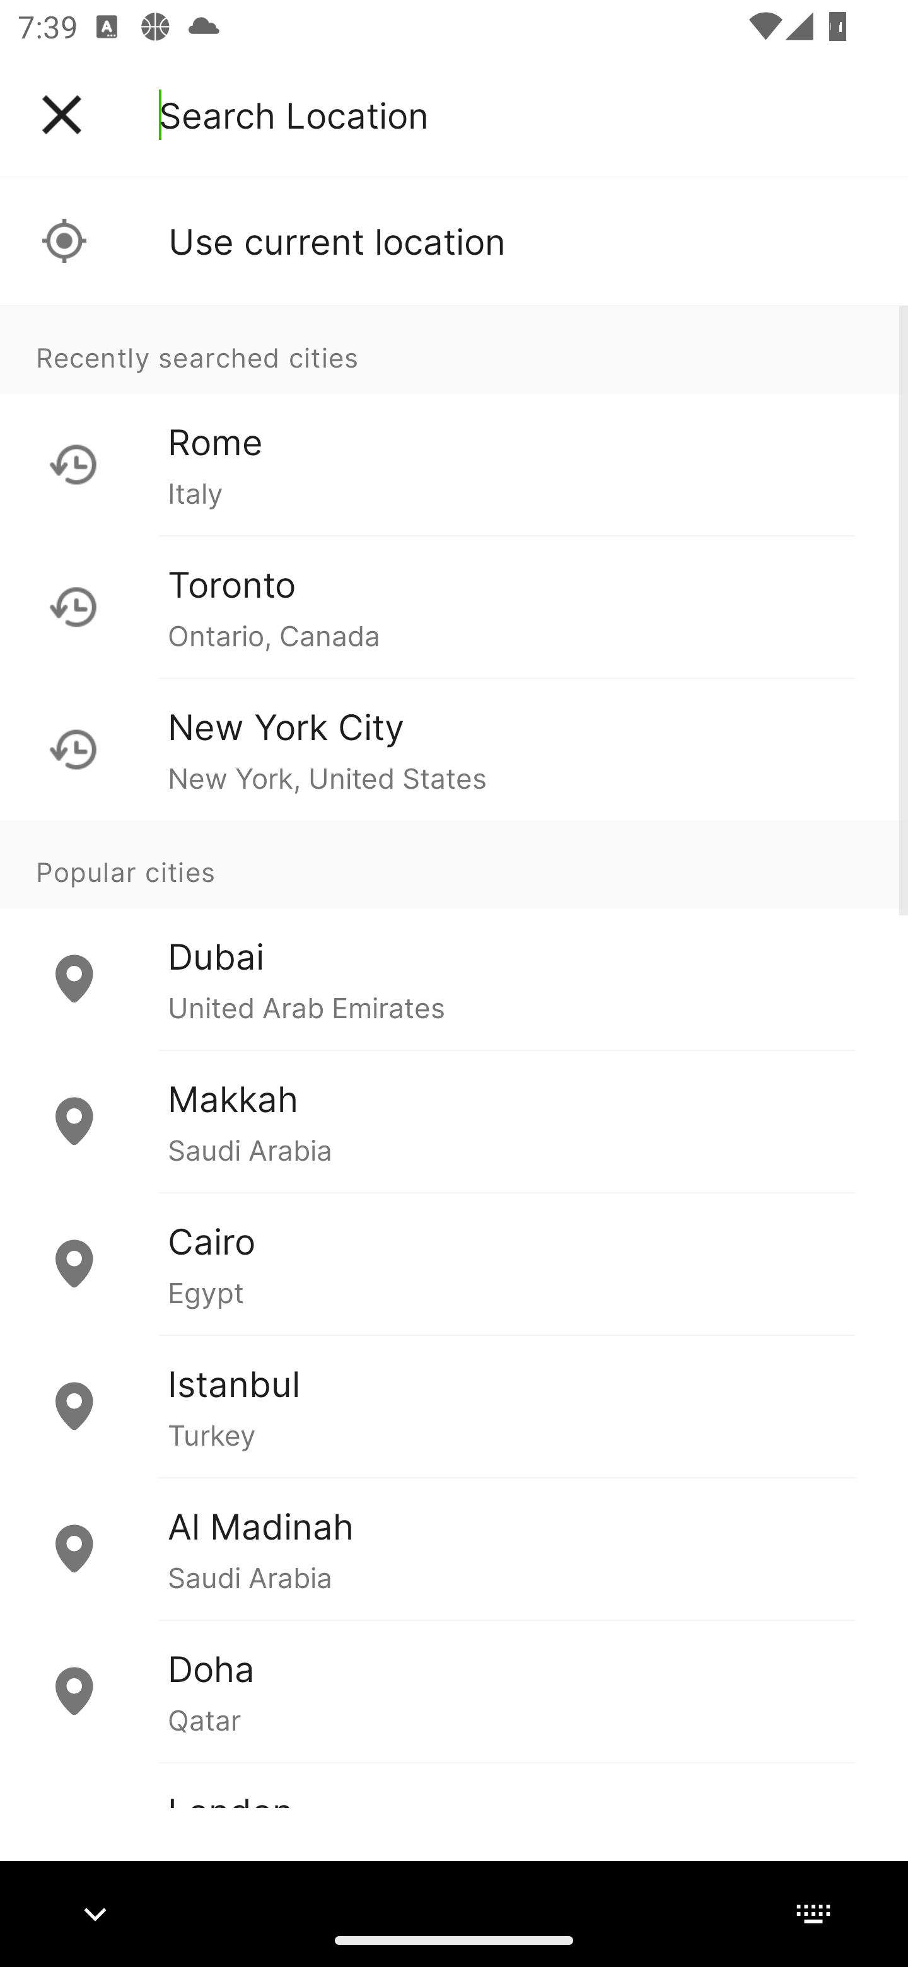  What do you see at coordinates (454, 1121) in the screenshot?
I see `Makkah Saudi Arabia` at bounding box center [454, 1121].